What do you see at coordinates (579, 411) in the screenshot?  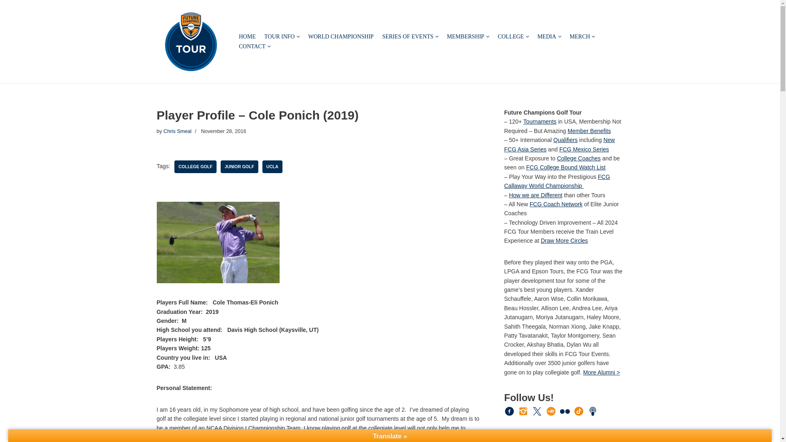 I see `Follow Us on TikTok` at bounding box center [579, 411].